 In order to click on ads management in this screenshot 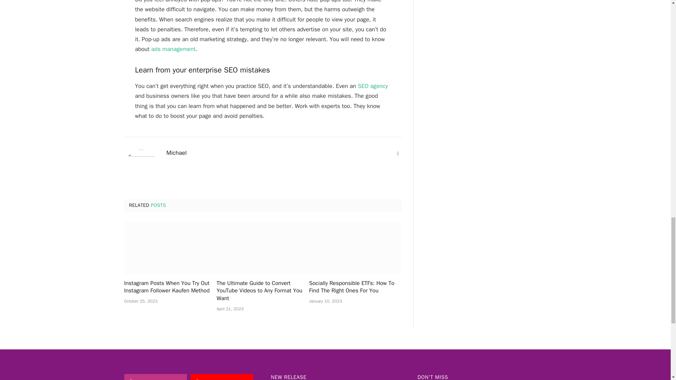, I will do `click(174, 49)`.